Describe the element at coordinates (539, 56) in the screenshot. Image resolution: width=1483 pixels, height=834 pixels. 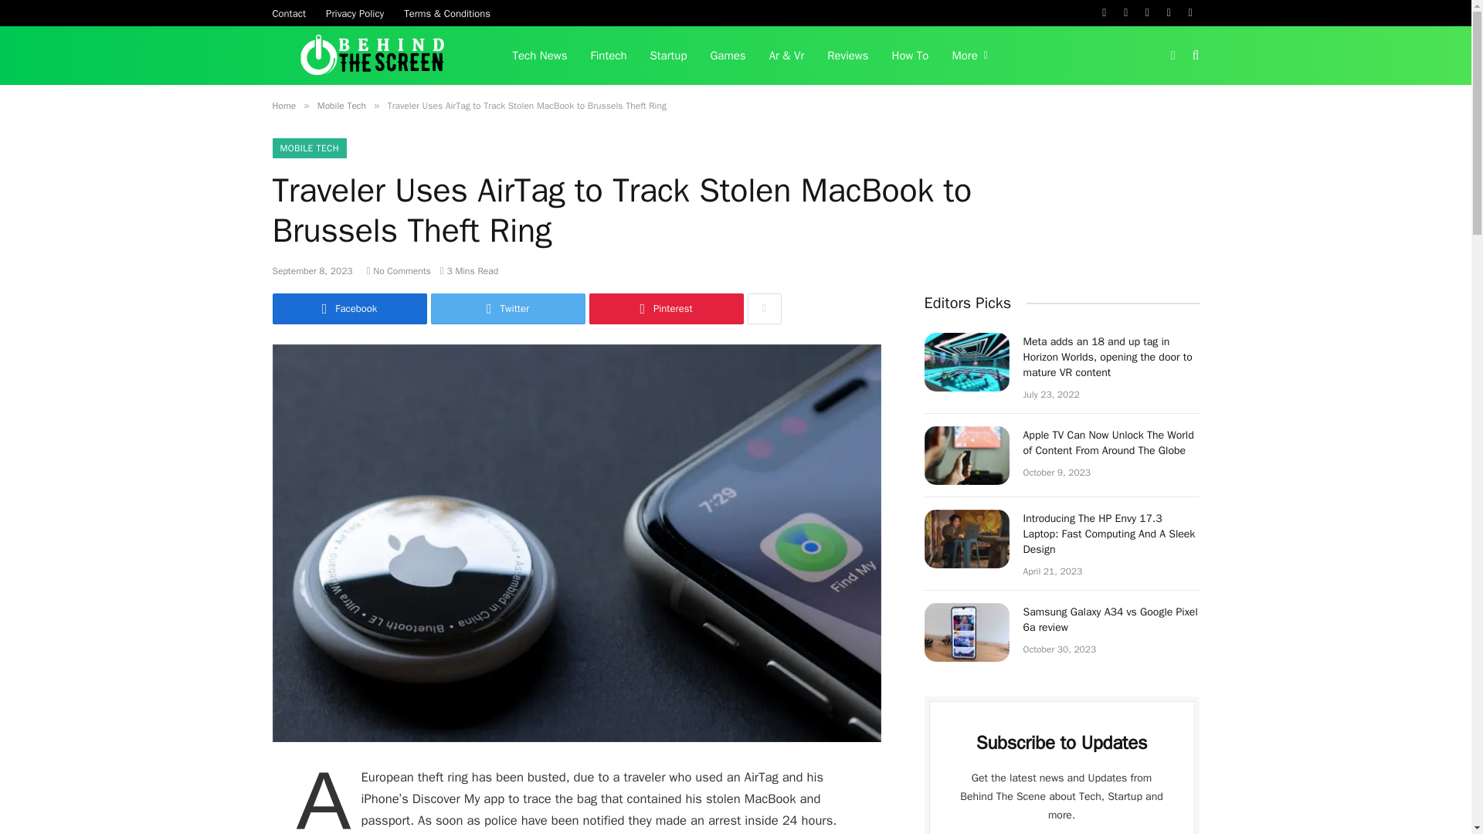
I see `Tech News` at that location.